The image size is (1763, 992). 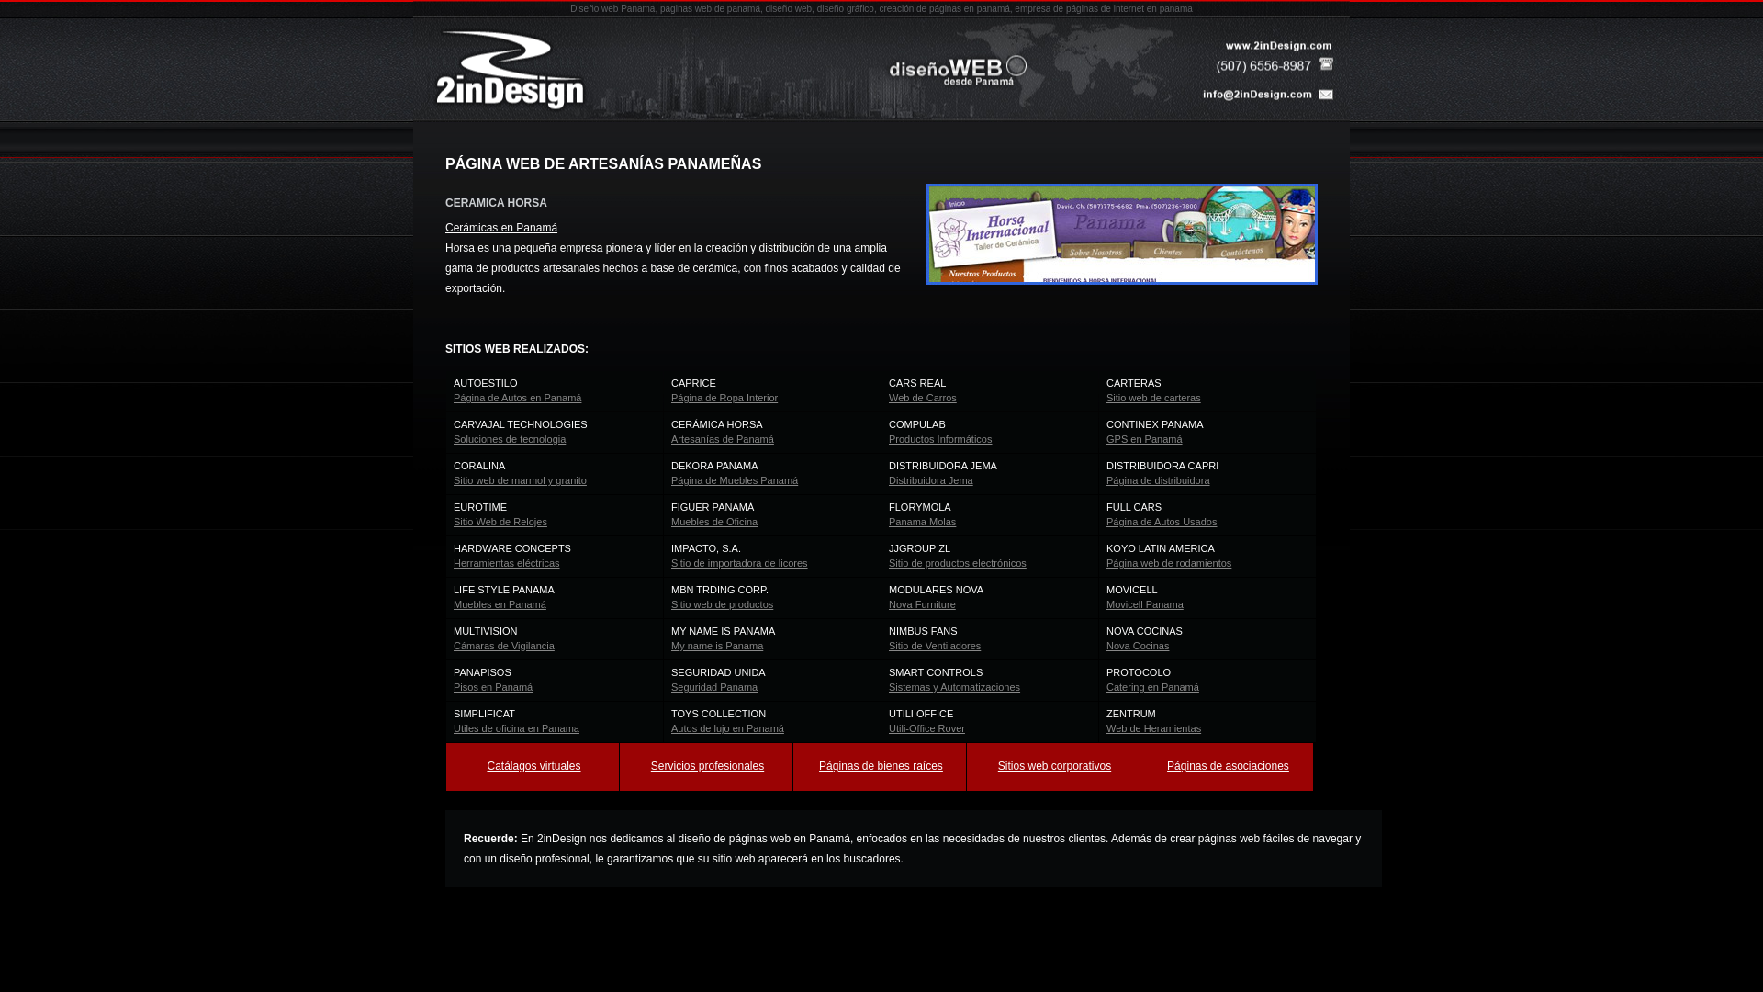 What do you see at coordinates (927, 728) in the screenshot?
I see `Utili-Office Rover` at bounding box center [927, 728].